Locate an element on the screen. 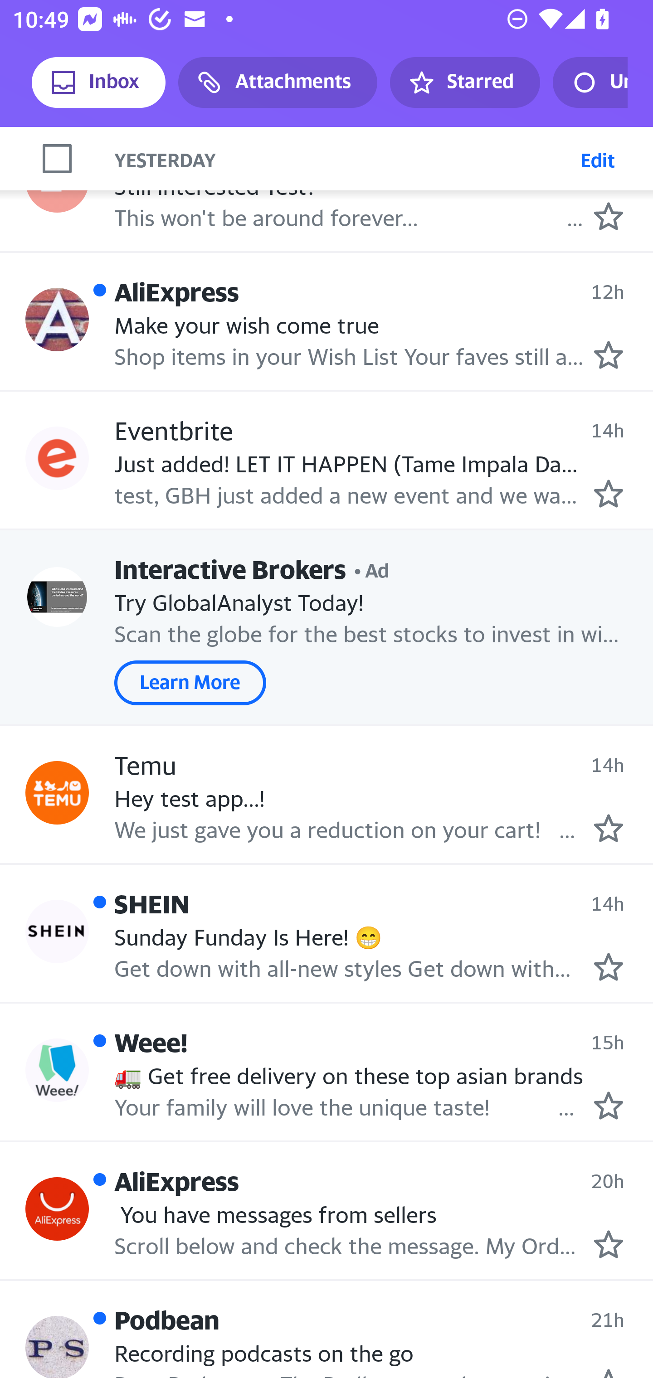 This screenshot has width=653, height=1378. Mark as starred. is located at coordinates (609, 1106).